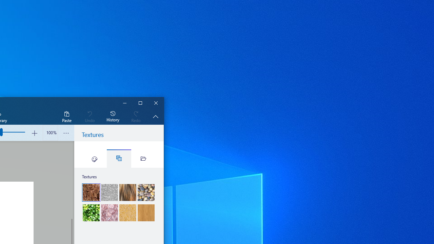  What do you see at coordinates (91, 192) in the screenshot?
I see `Bark` at bounding box center [91, 192].